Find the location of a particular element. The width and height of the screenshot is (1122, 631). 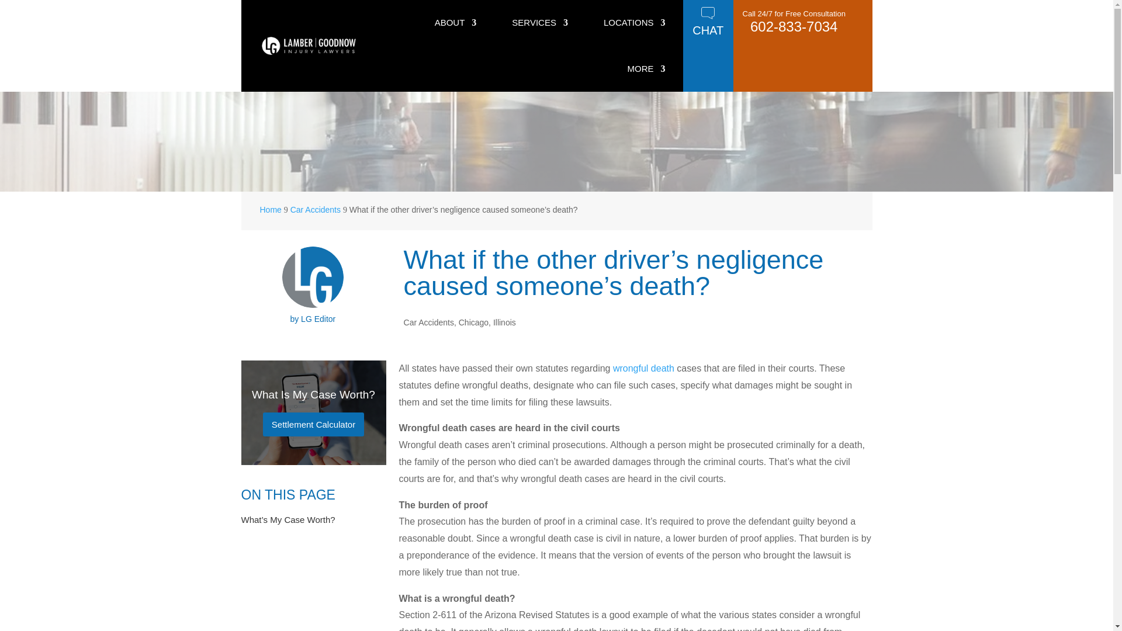

Posts by LG Editor is located at coordinates (318, 319).